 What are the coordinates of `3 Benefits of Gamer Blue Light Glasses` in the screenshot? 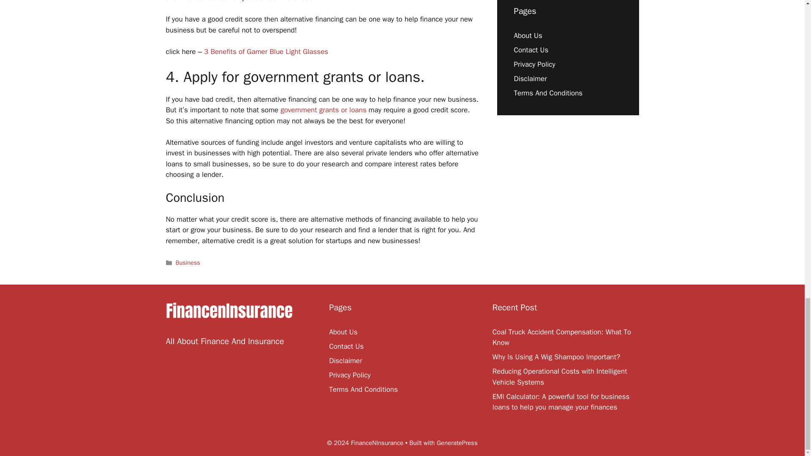 It's located at (266, 52).